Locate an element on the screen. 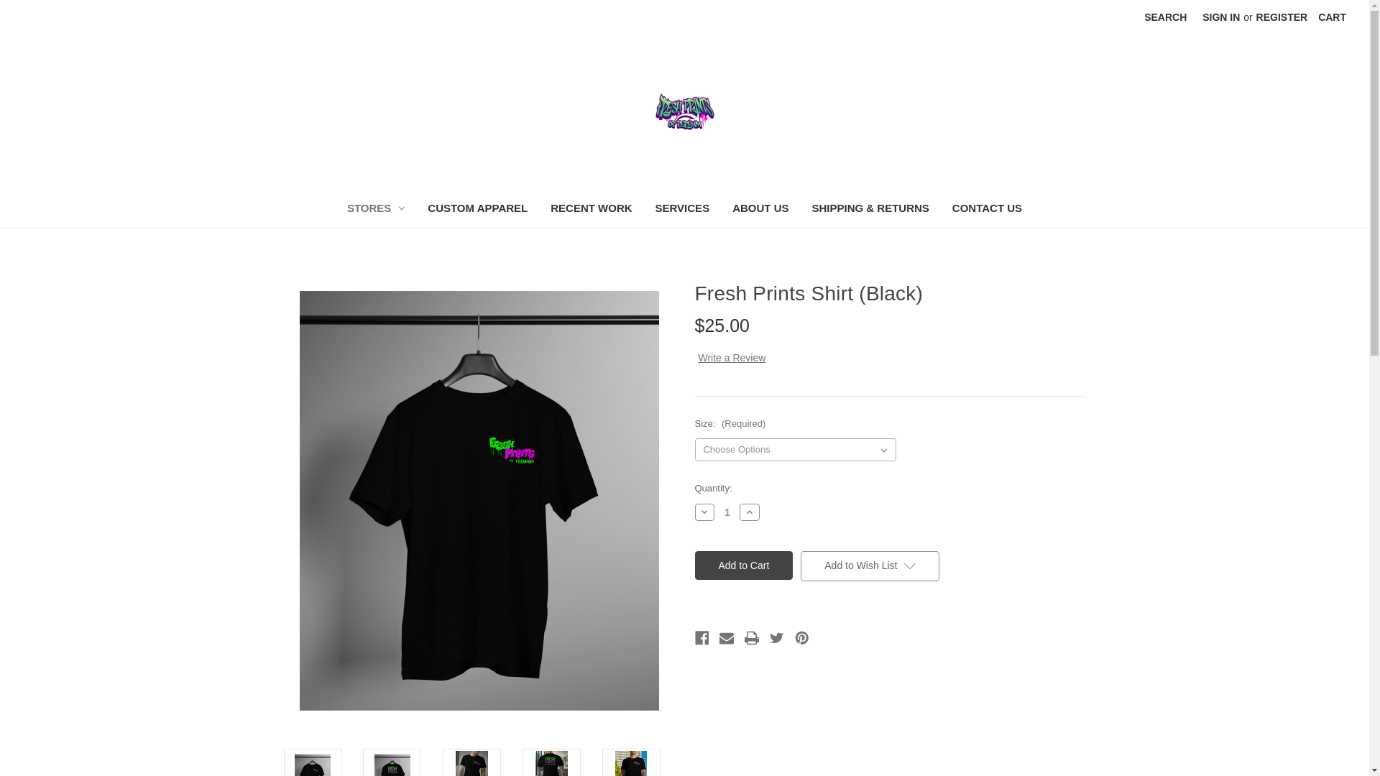 The height and width of the screenshot is (776, 1380). SIGN IN is located at coordinates (1220, 17).